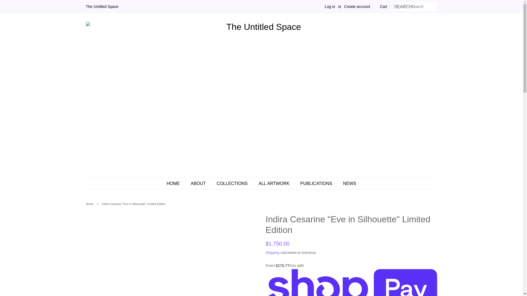  What do you see at coordinates (273, 252) in the screenshot?
I see `Shipping` at bounding box center [273, 252].